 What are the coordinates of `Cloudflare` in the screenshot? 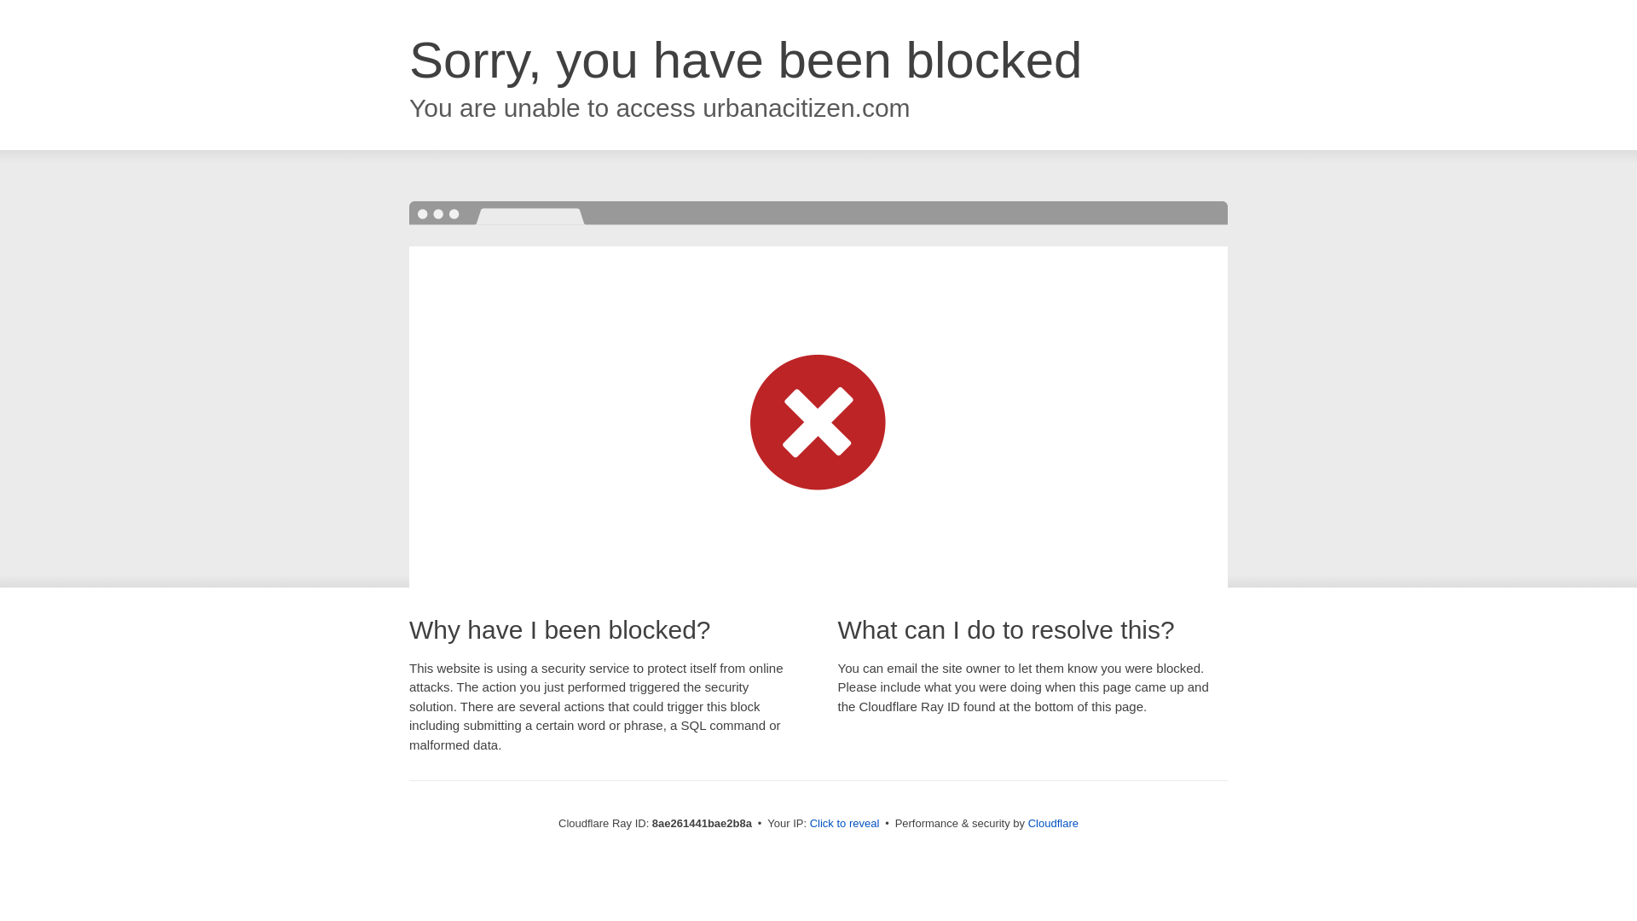 It's located at (1053, 823).